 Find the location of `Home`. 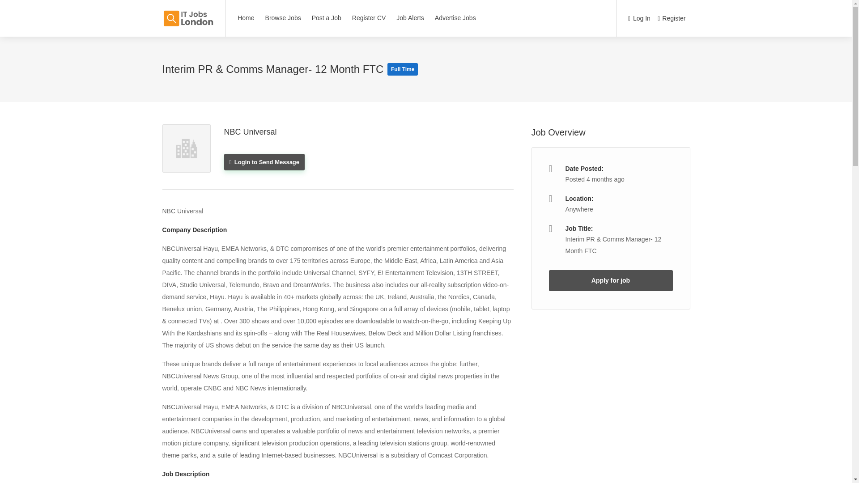

Home is located at coordinates (246, 18).